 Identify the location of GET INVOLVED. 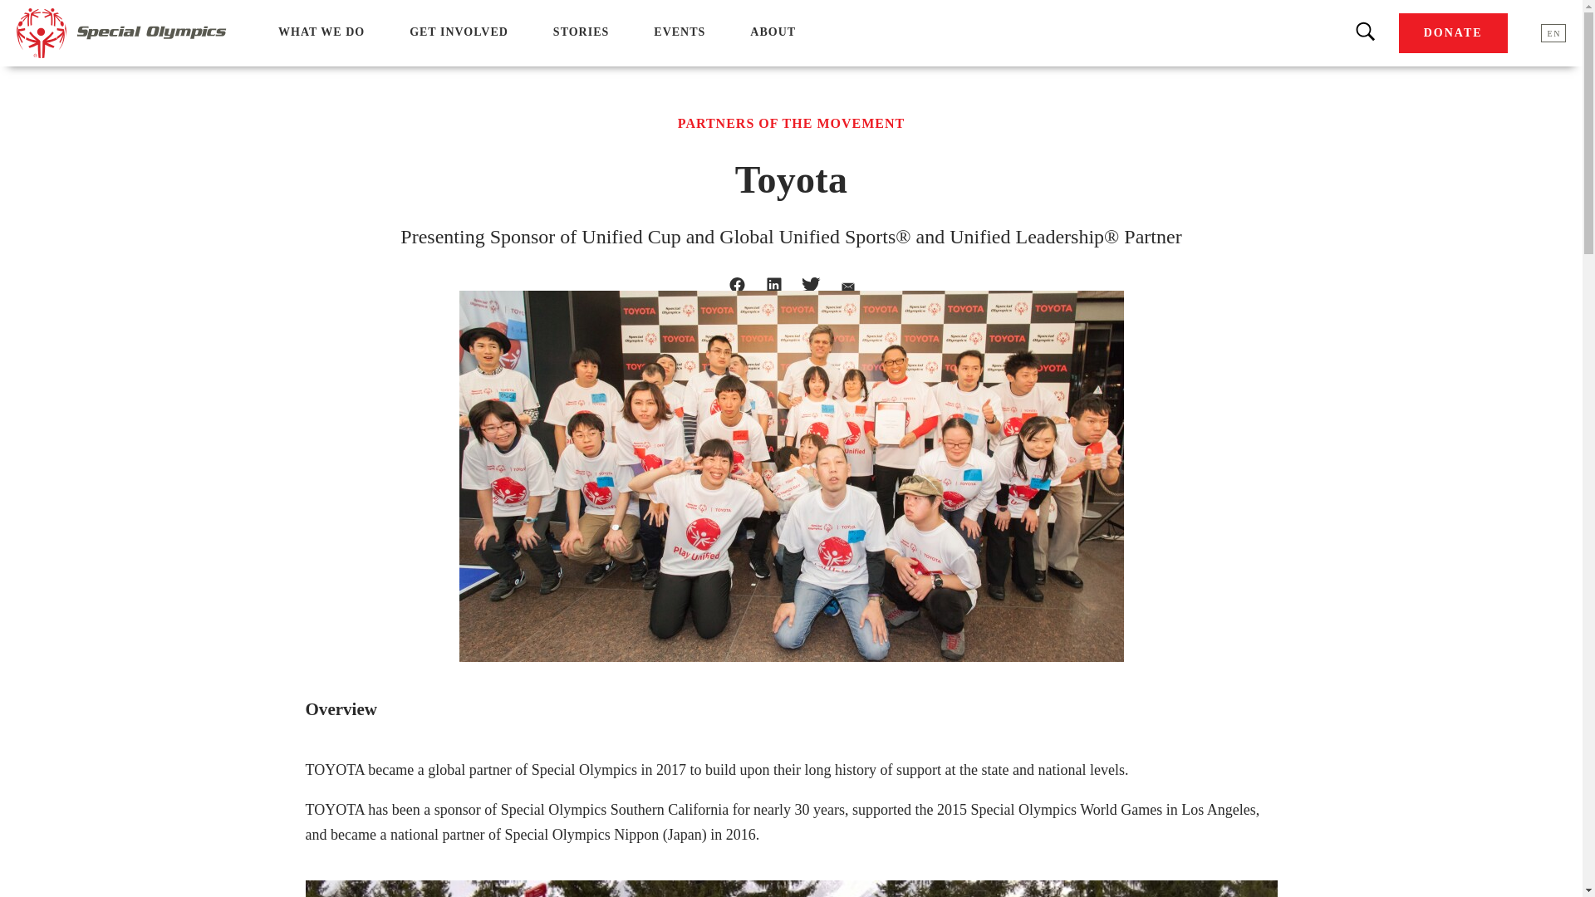
(459, 32).